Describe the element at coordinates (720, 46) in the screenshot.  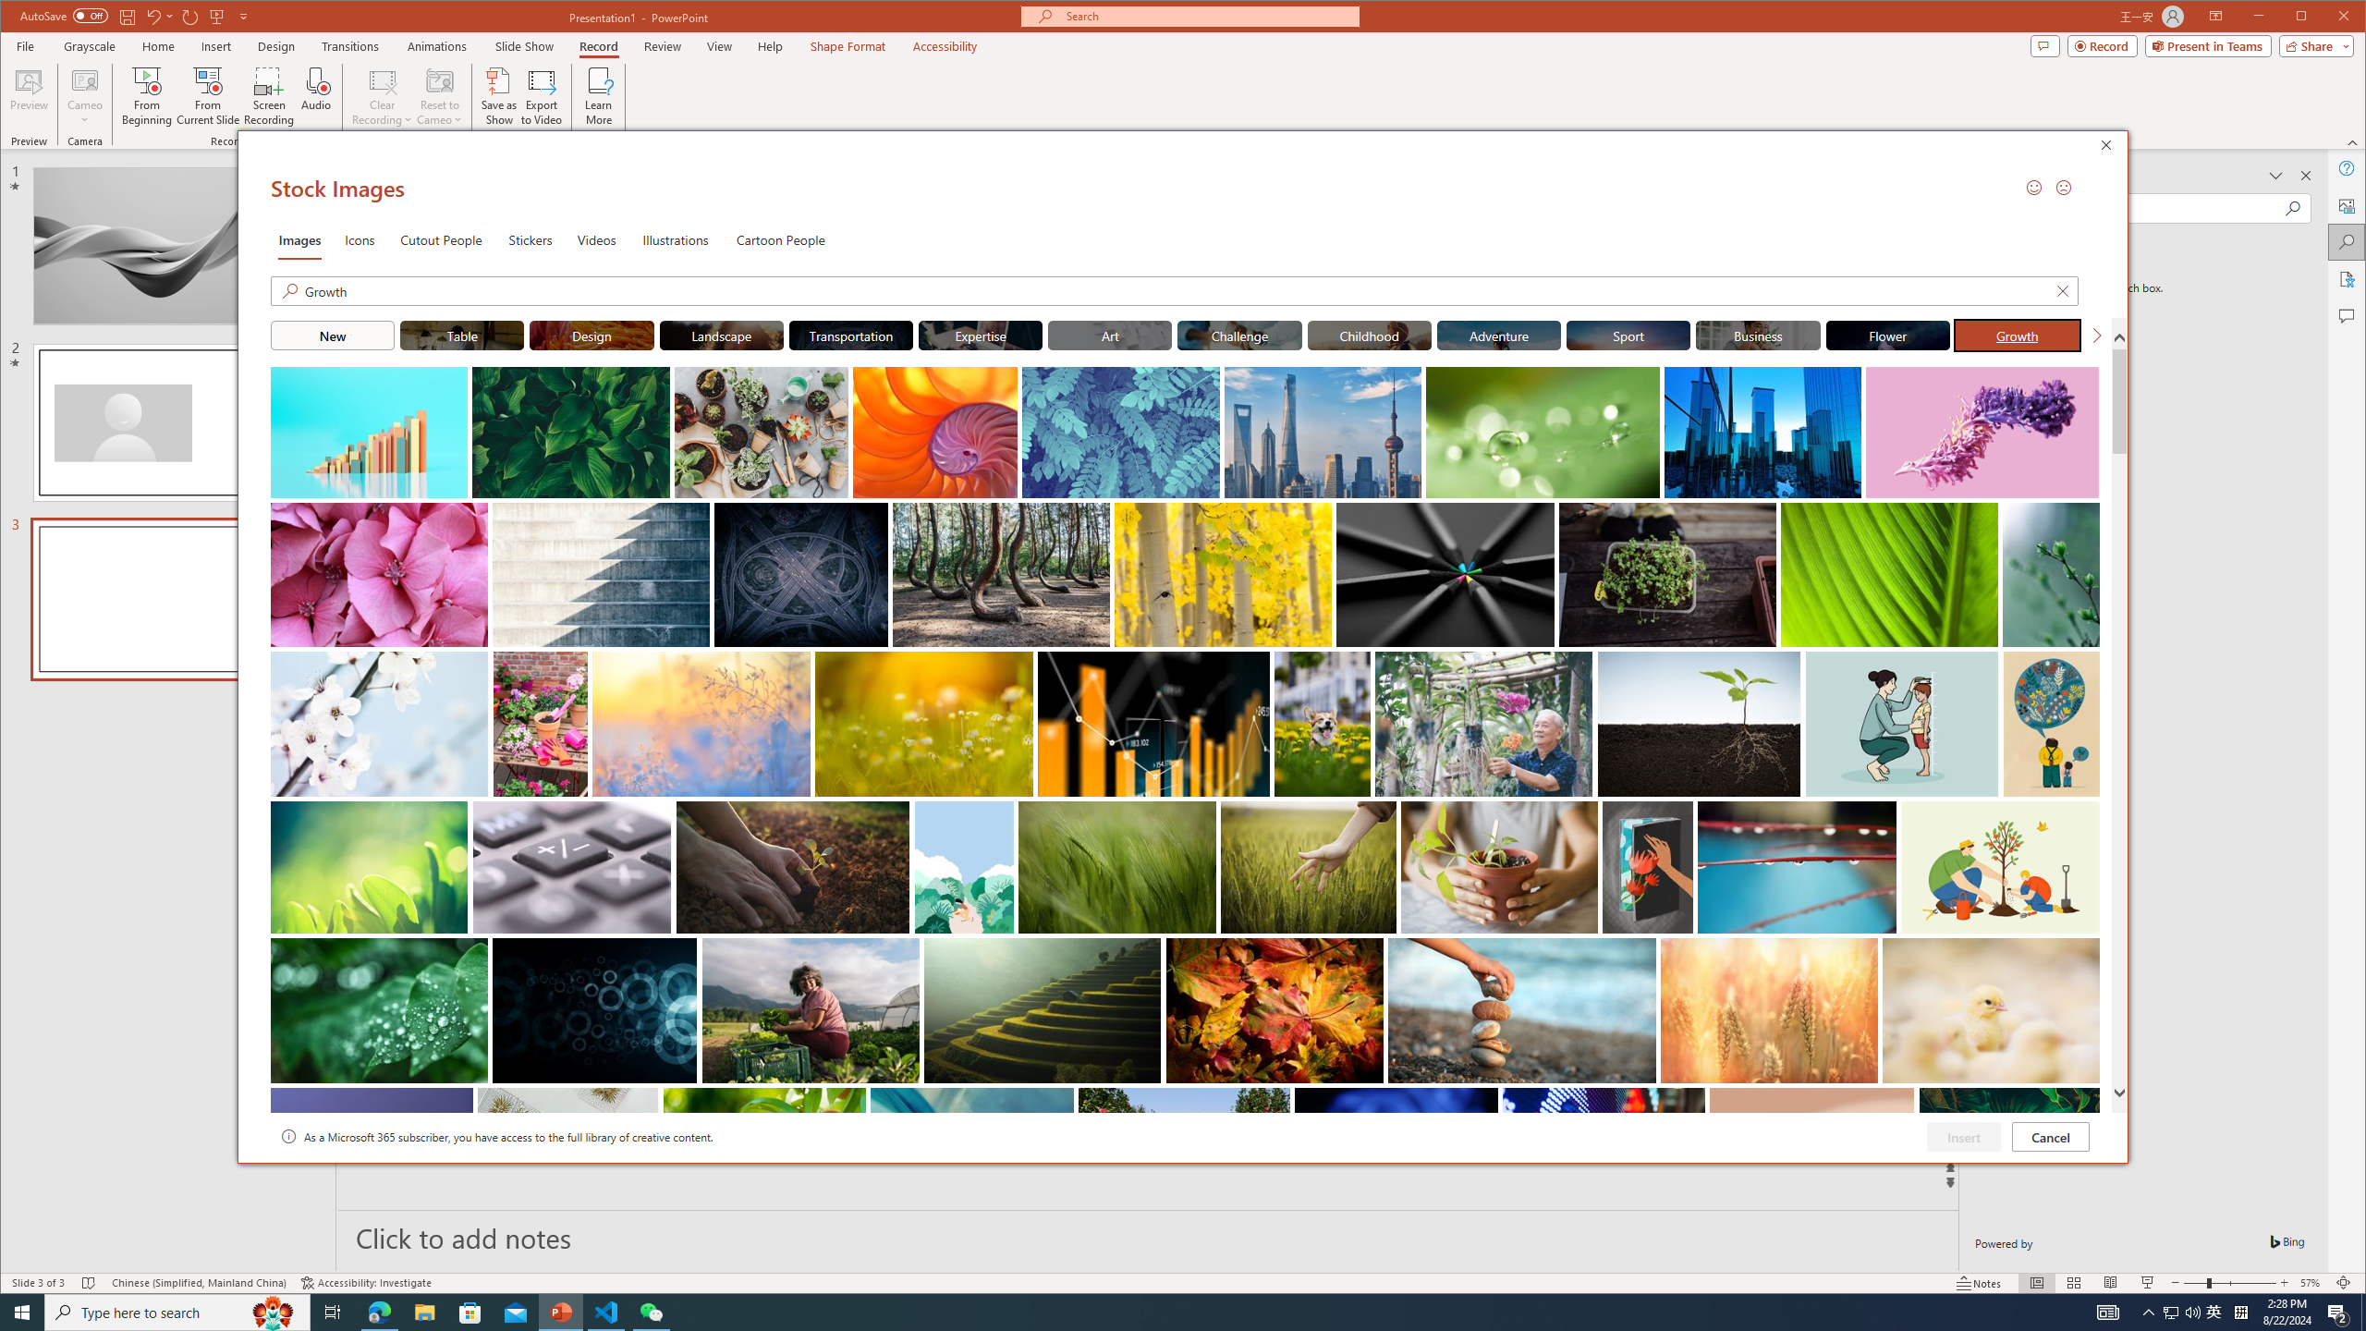
I see `View` at that location.